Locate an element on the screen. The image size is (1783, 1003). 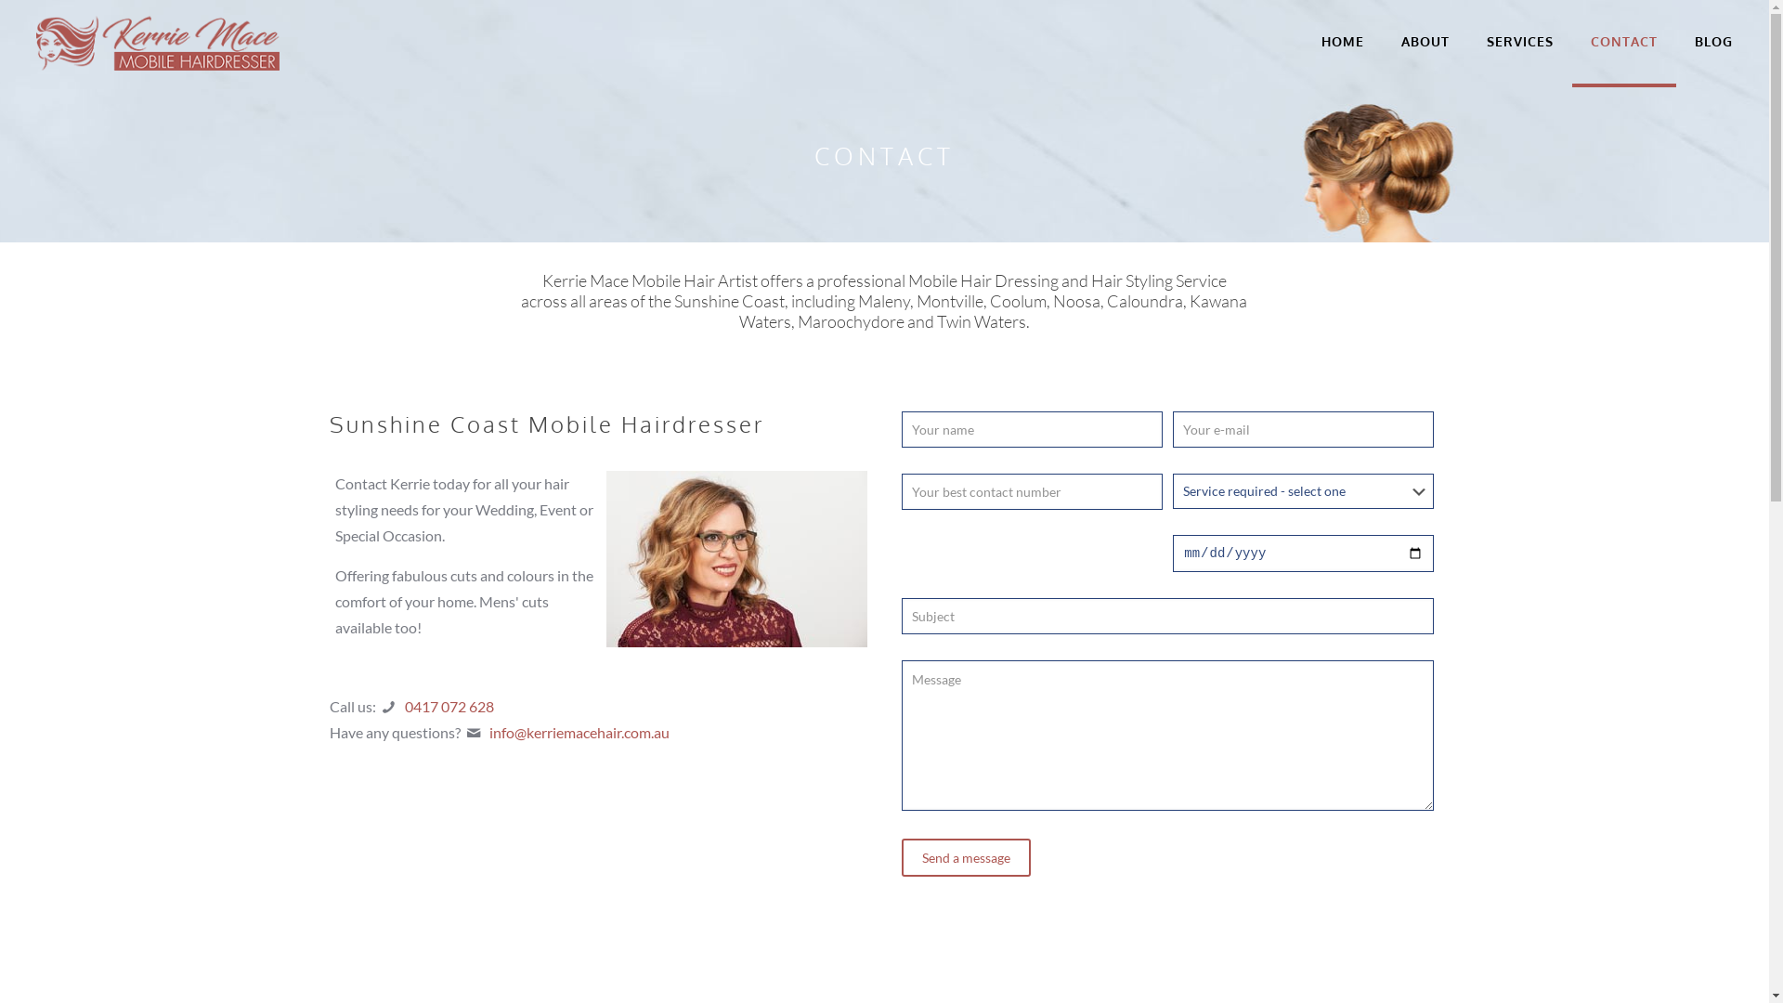
CONTACT is located at coordinates (1624, 42).